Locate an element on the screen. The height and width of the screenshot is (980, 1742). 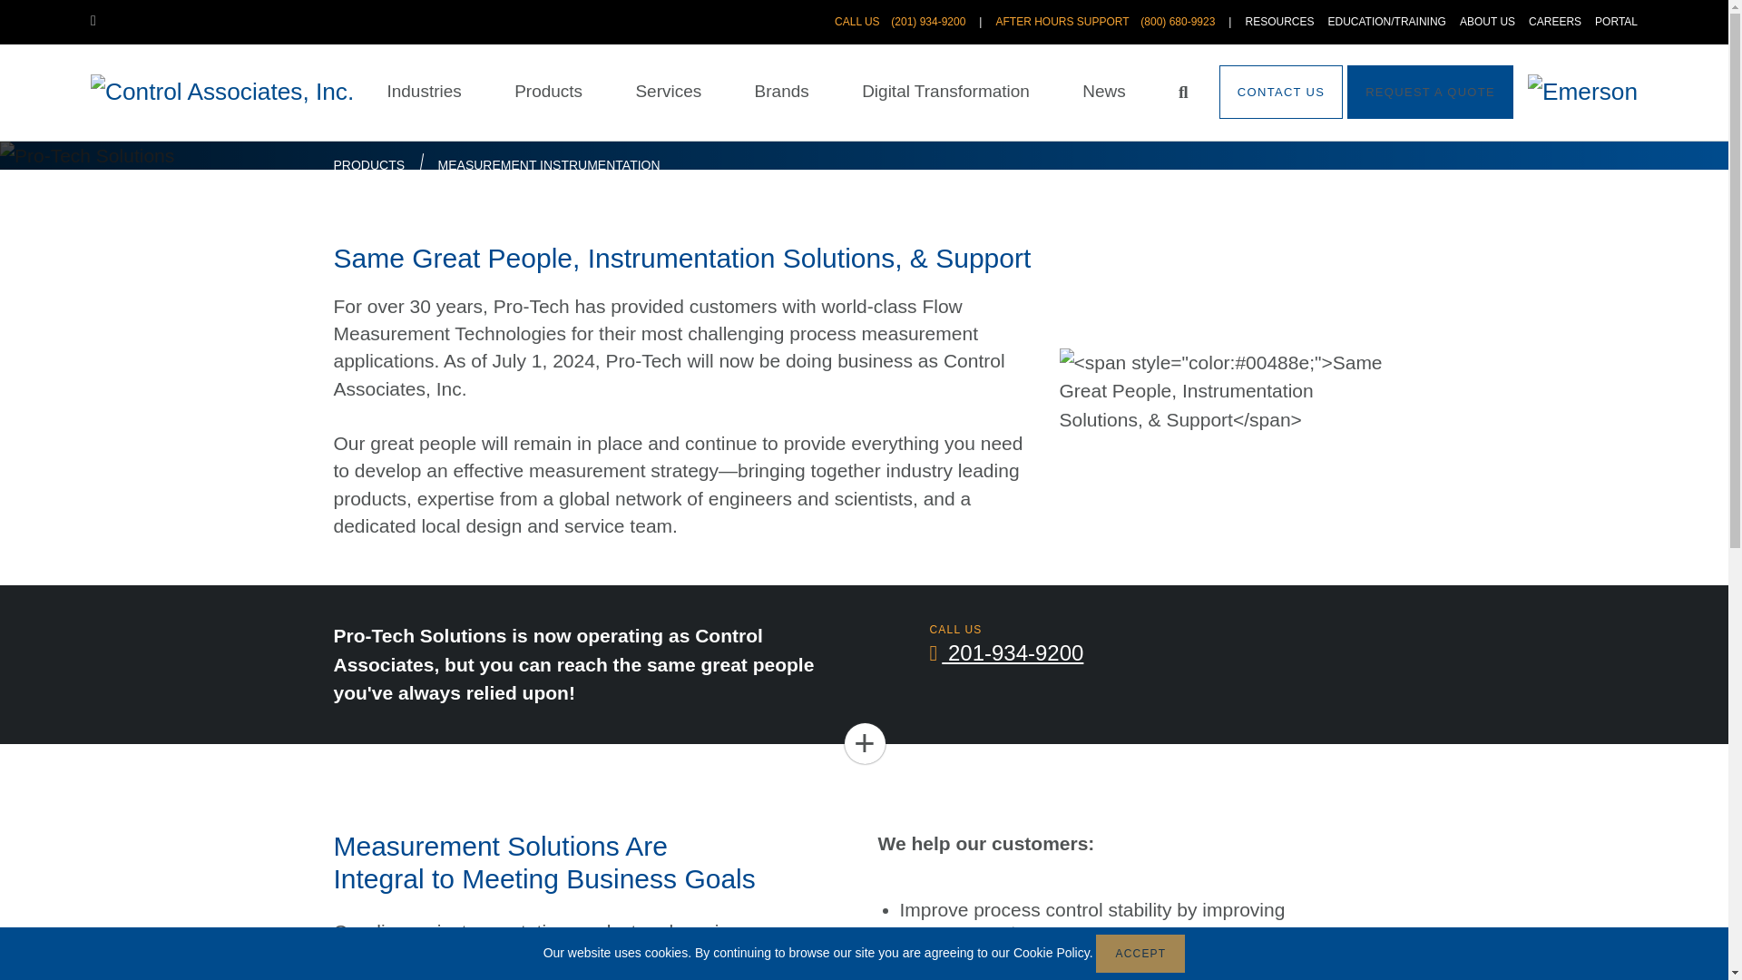
PORTAL is located at coordinates (1616, 22).